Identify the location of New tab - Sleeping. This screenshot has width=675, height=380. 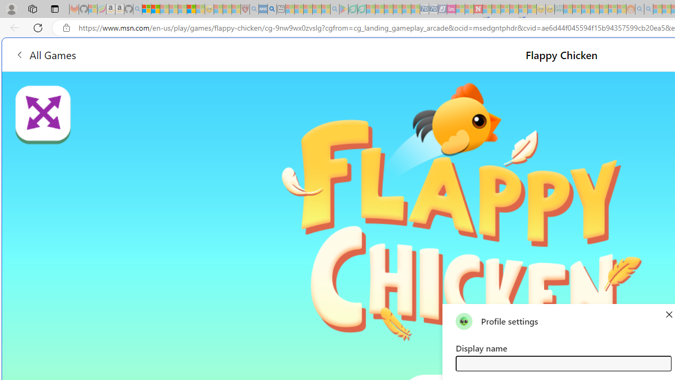
(281, 9).